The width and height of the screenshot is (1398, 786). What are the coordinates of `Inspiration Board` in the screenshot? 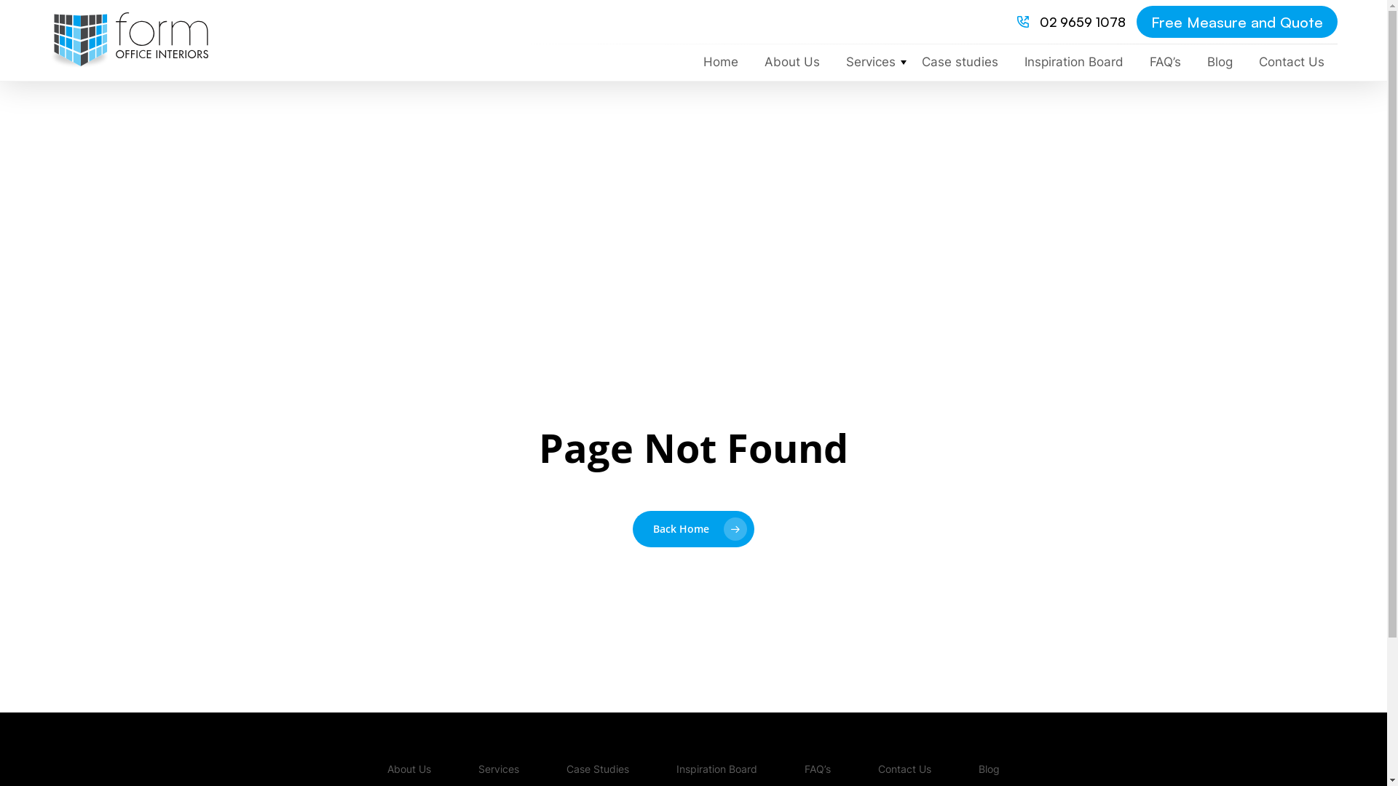 It's located at (1074, 63).